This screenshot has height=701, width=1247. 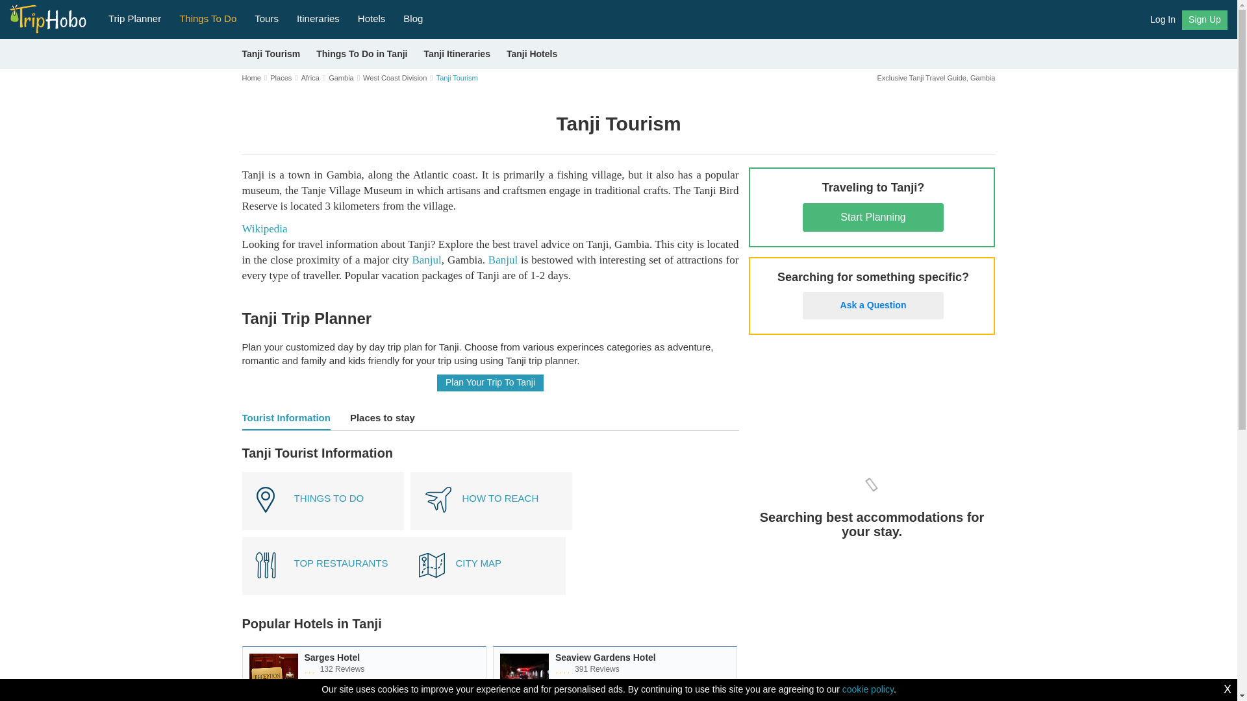 I want to click on Parking, so click(x=343, y=680).